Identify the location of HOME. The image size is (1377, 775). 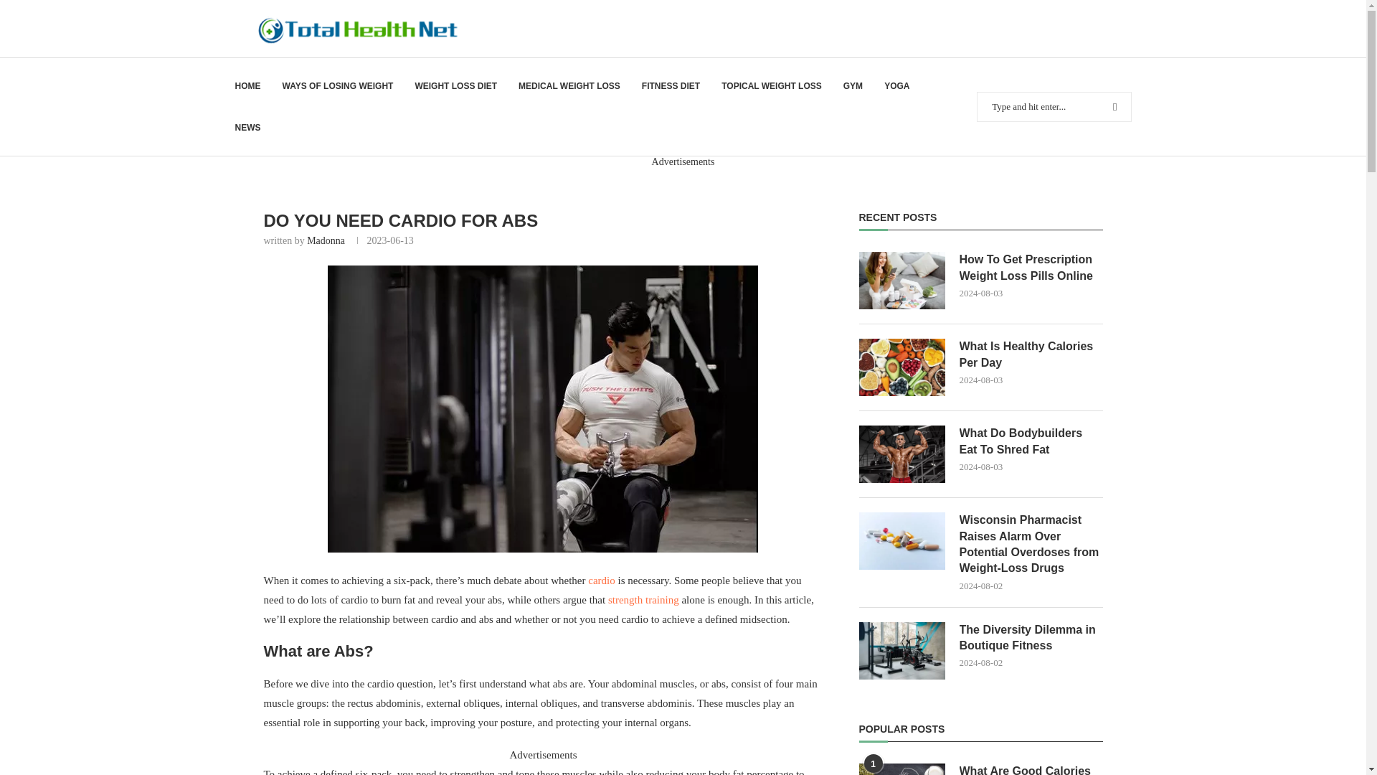
(248, 86).